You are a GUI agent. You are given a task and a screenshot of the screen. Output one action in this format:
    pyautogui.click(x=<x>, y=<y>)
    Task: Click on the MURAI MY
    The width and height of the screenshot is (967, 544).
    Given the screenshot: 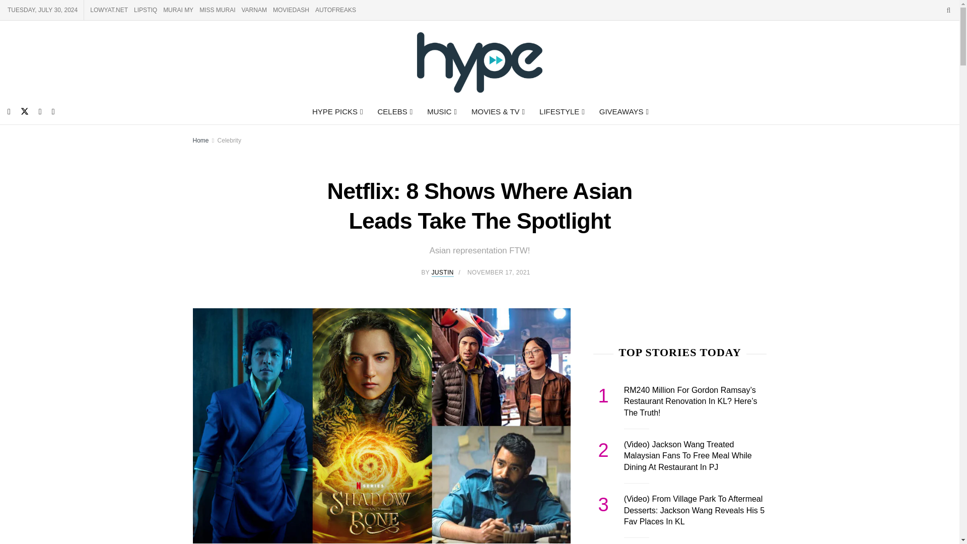 What is the action you would take?
    pyautogui.click(x=178, y=10)
    